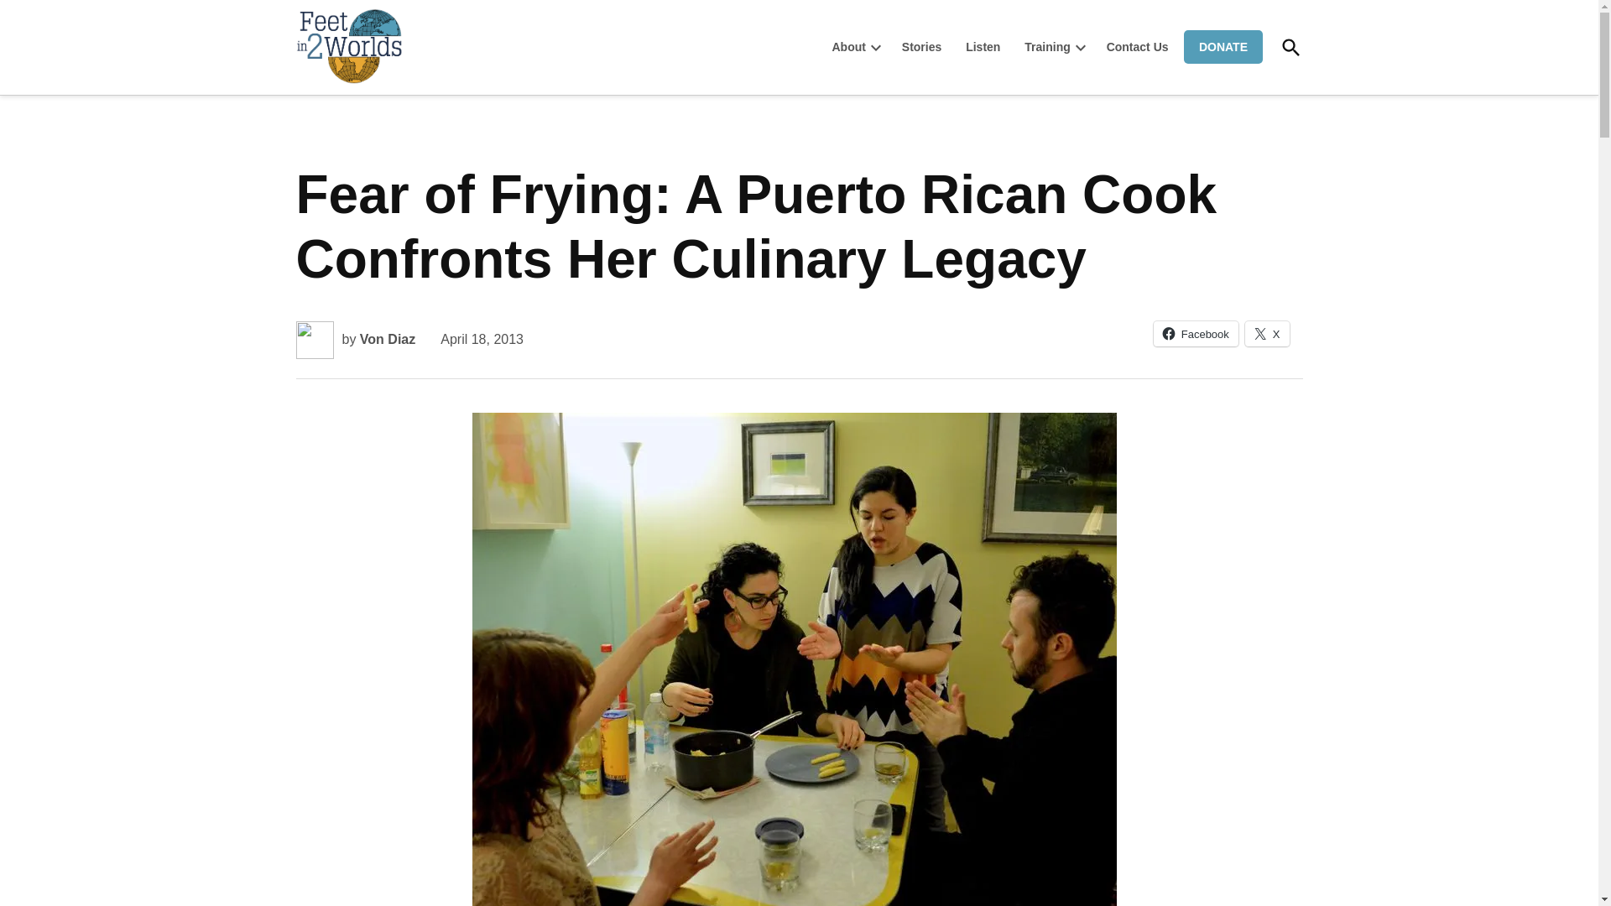 The image size is (1611, 906). What do you see at coordinates (982, 47) in the screenshot?
I see `Listen` at bounding box center [982, 47].